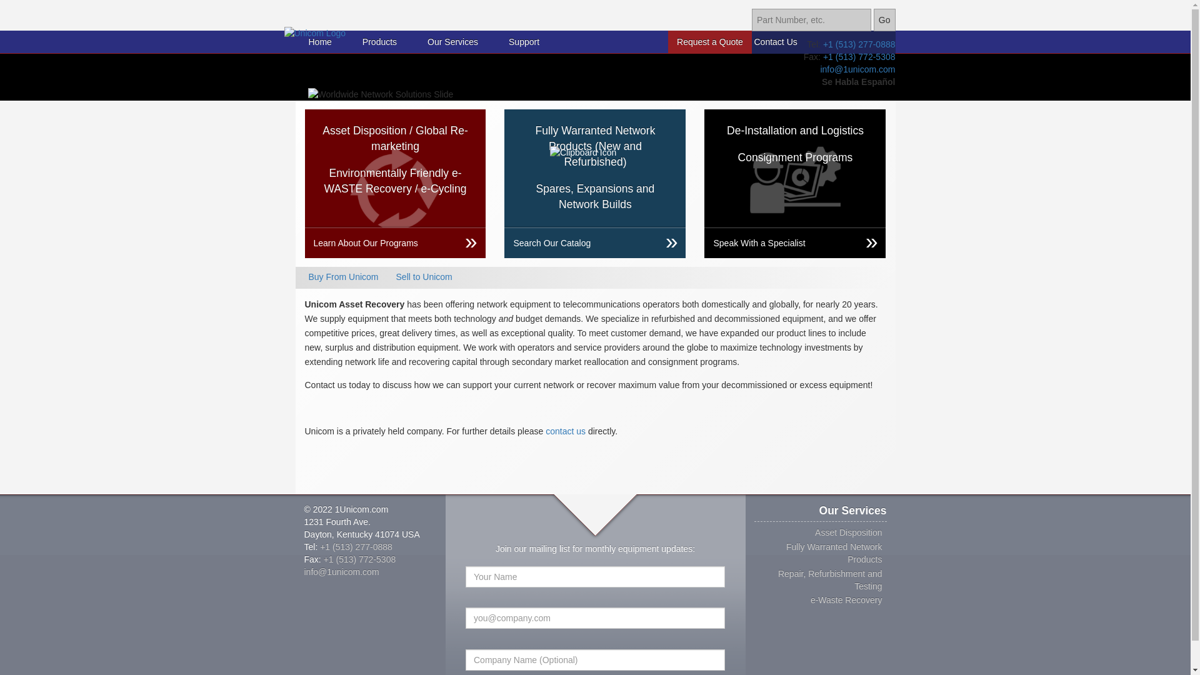 The height and width of the screenshot is (675, 1200). I want to click on +1 (513) 772-5308, so click(360, 559).